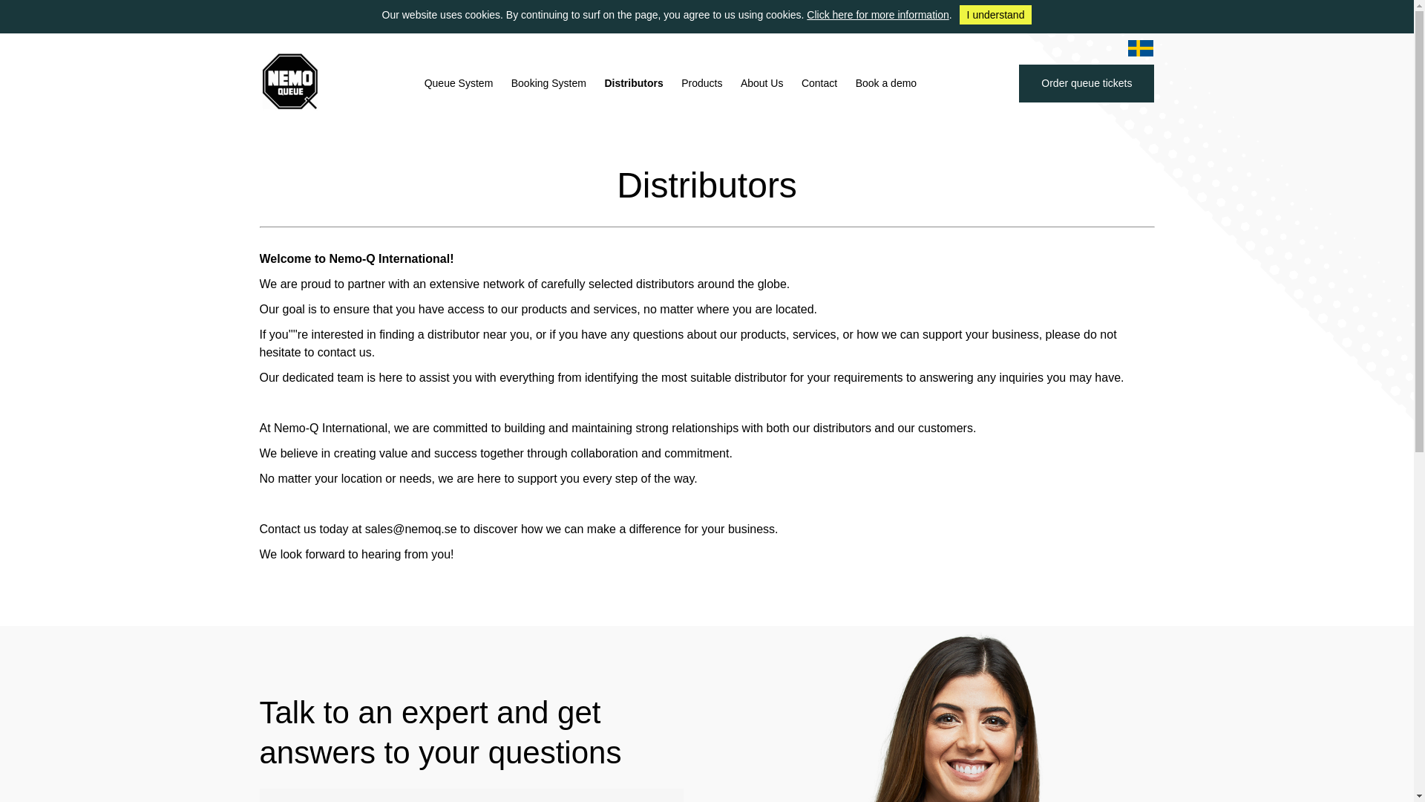  Describe the element at coordinates (819, 83) in the screenshot. I see `Contact` at that location.